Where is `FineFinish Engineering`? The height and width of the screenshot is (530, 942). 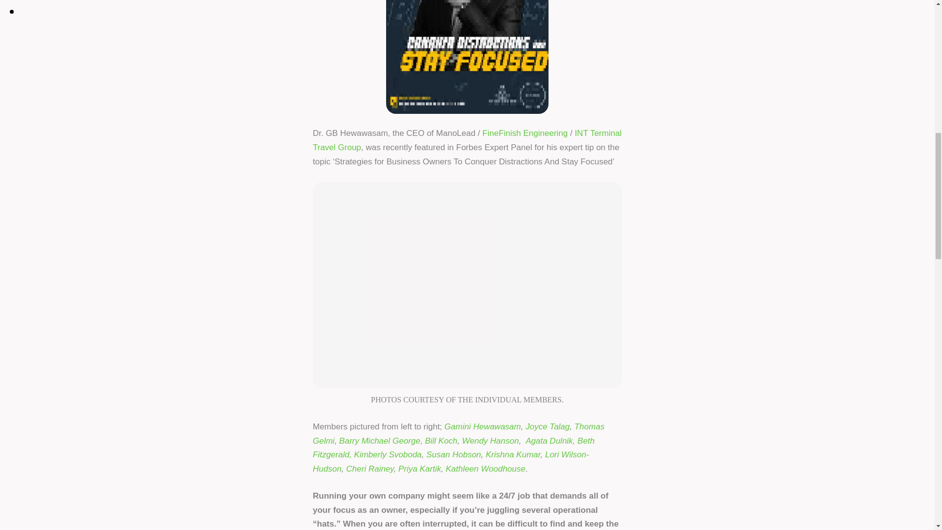 FineFinish Engineering is located at coordinates (525, 133).